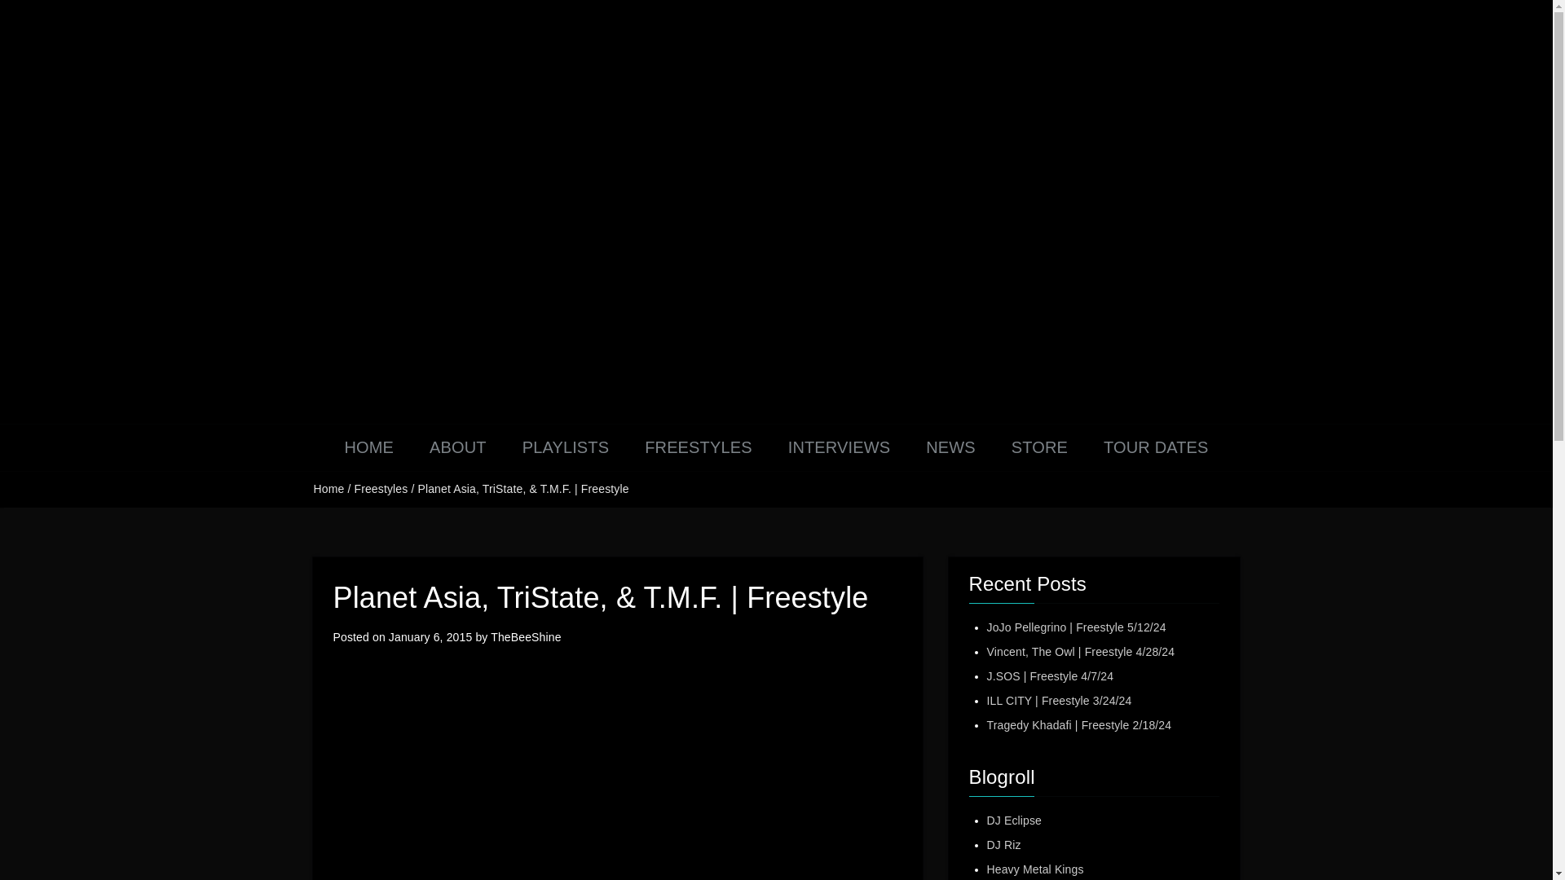  What do you see at coordinates (566, 447) in the screenshot?
I see `PLAYLISTS` at bounding box center [566, 447].